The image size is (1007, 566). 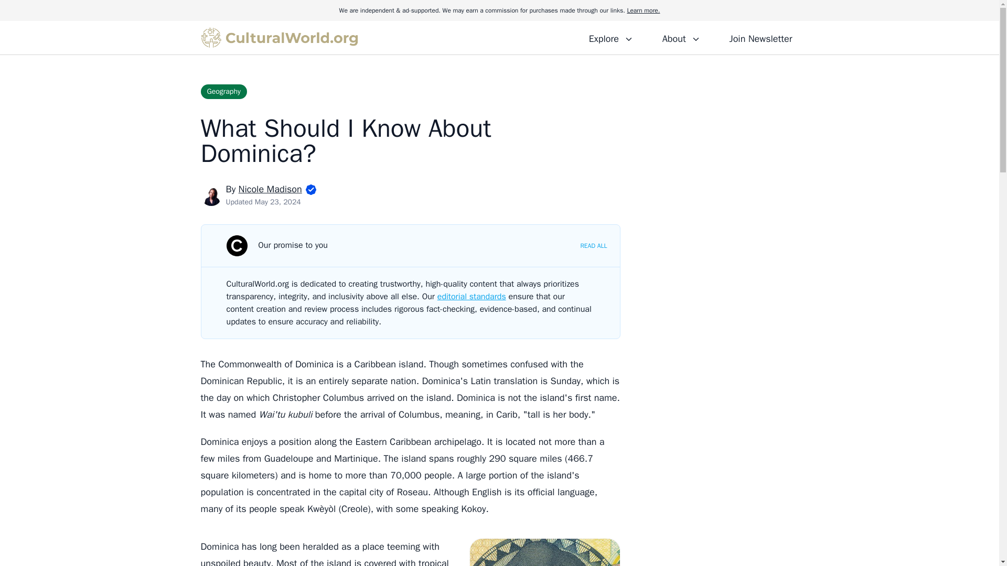 I want to click on Nicole Madison, so click(x=271, y=189).